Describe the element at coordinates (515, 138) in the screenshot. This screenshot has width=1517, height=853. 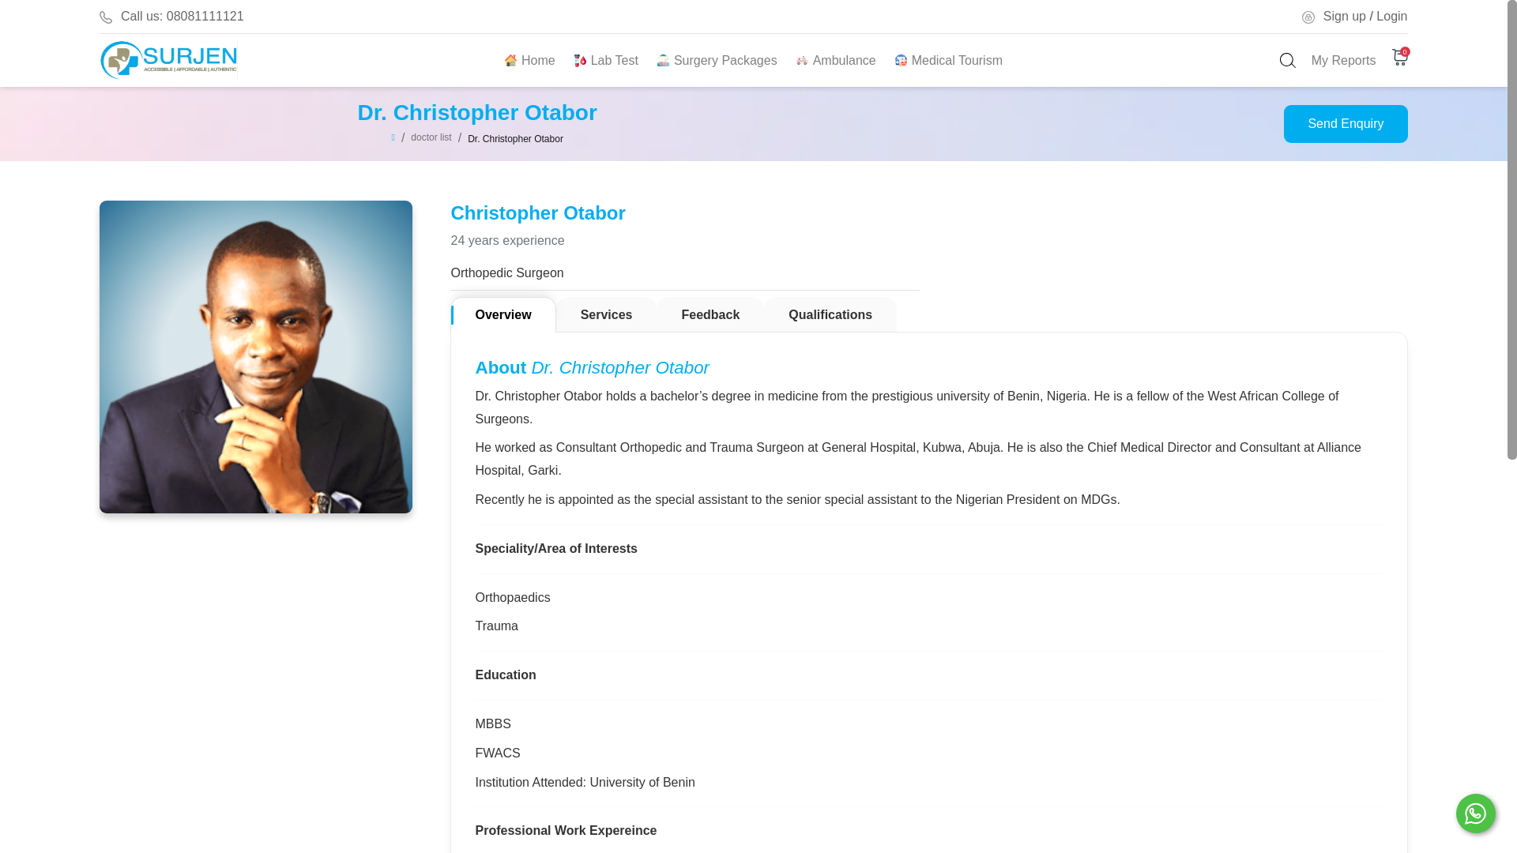
I see `Dr. Christopher Otabor` at that location.